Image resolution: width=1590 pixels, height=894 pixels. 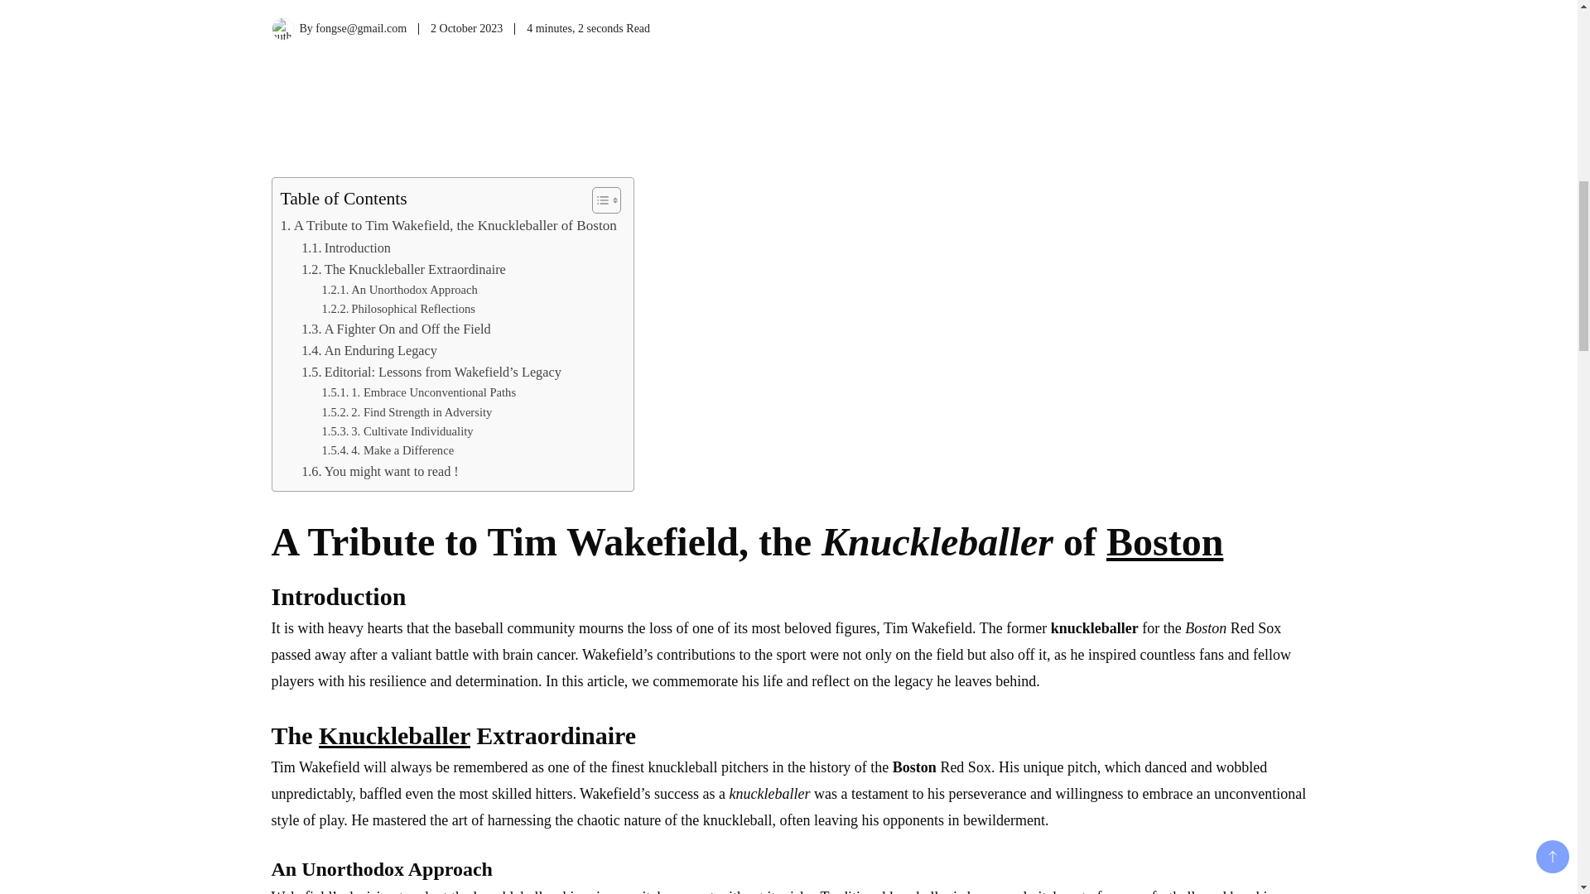 I want to click on 2. Find Strength in Adversity, so click(x=406, y=412).